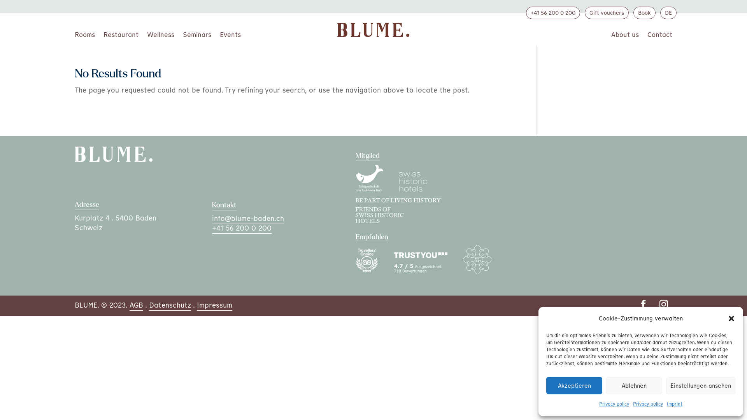  I want to click on Restaurant, so click(121, 36).